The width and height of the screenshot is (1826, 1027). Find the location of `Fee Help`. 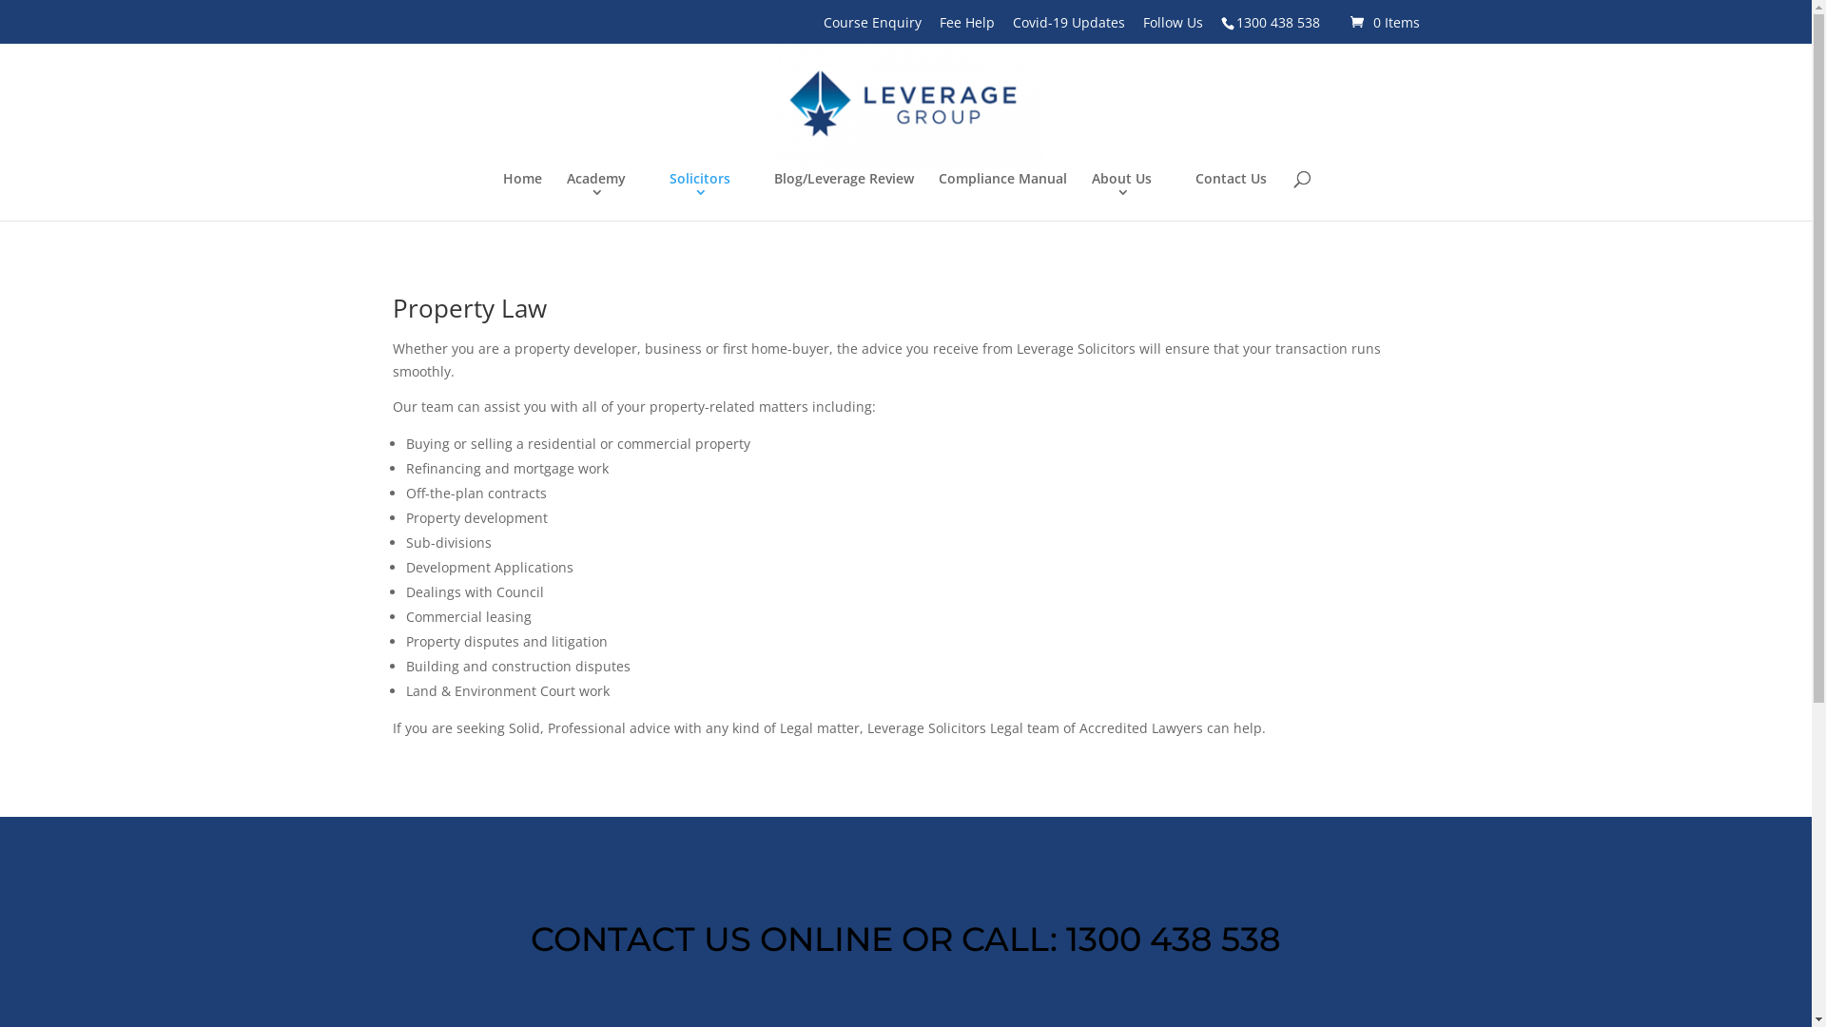

Fee Help is located at coordinates (966, 27).